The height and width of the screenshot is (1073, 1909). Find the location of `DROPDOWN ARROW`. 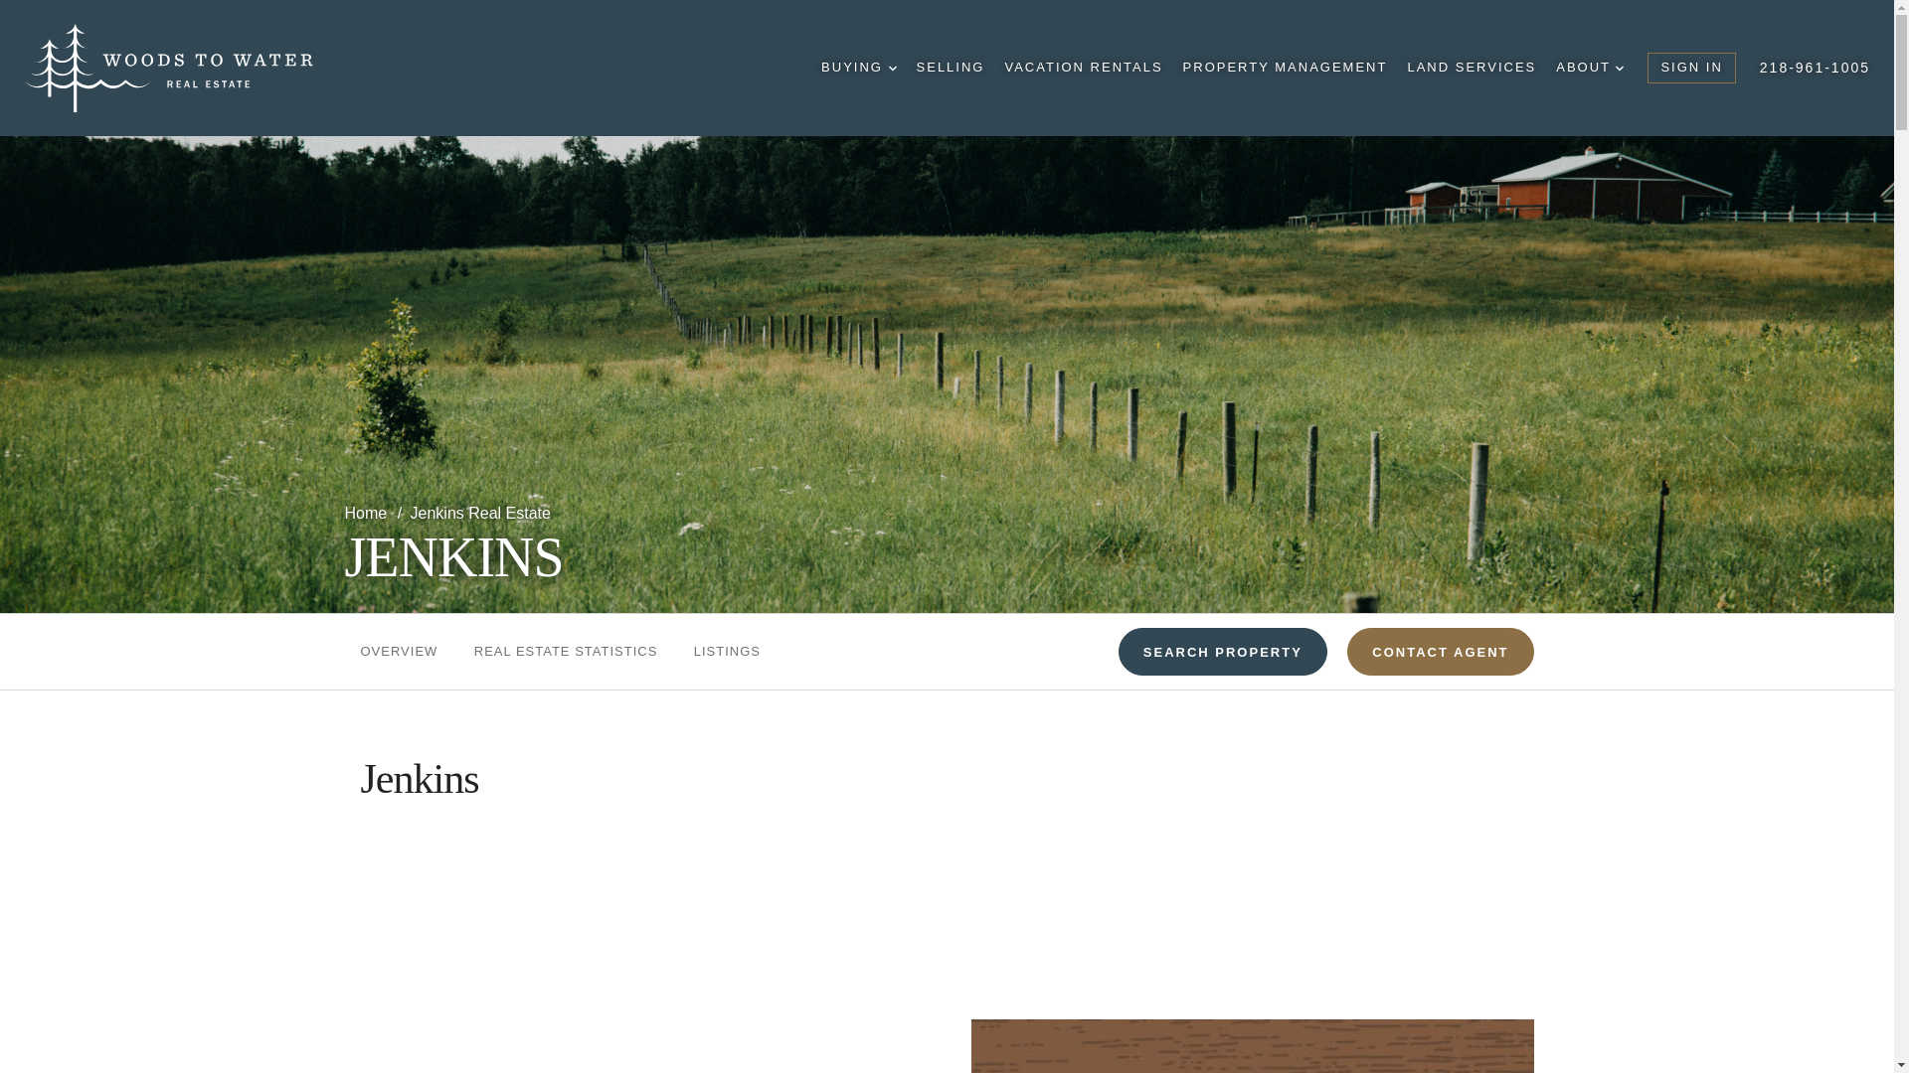

DROPDOWN ARROW is located at coordinates (1619, 68).